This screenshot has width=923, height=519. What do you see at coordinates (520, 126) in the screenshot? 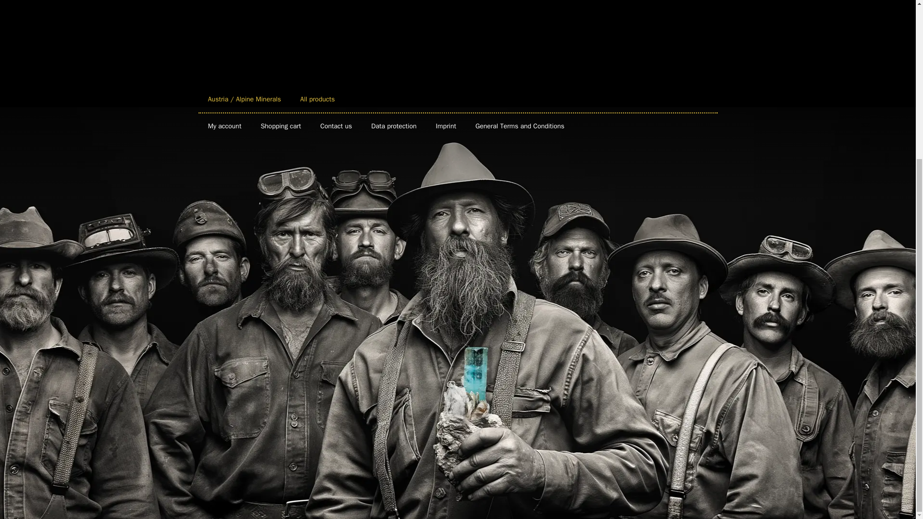
I see `General Terms and Conditions` at bounding box center [520, 126].